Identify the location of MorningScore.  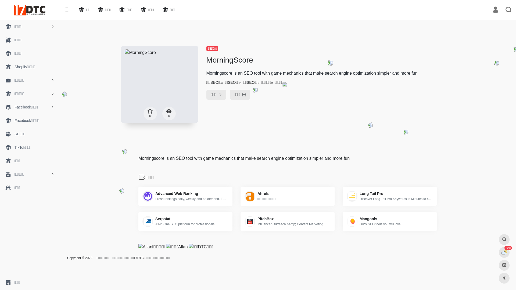
(160, 84).